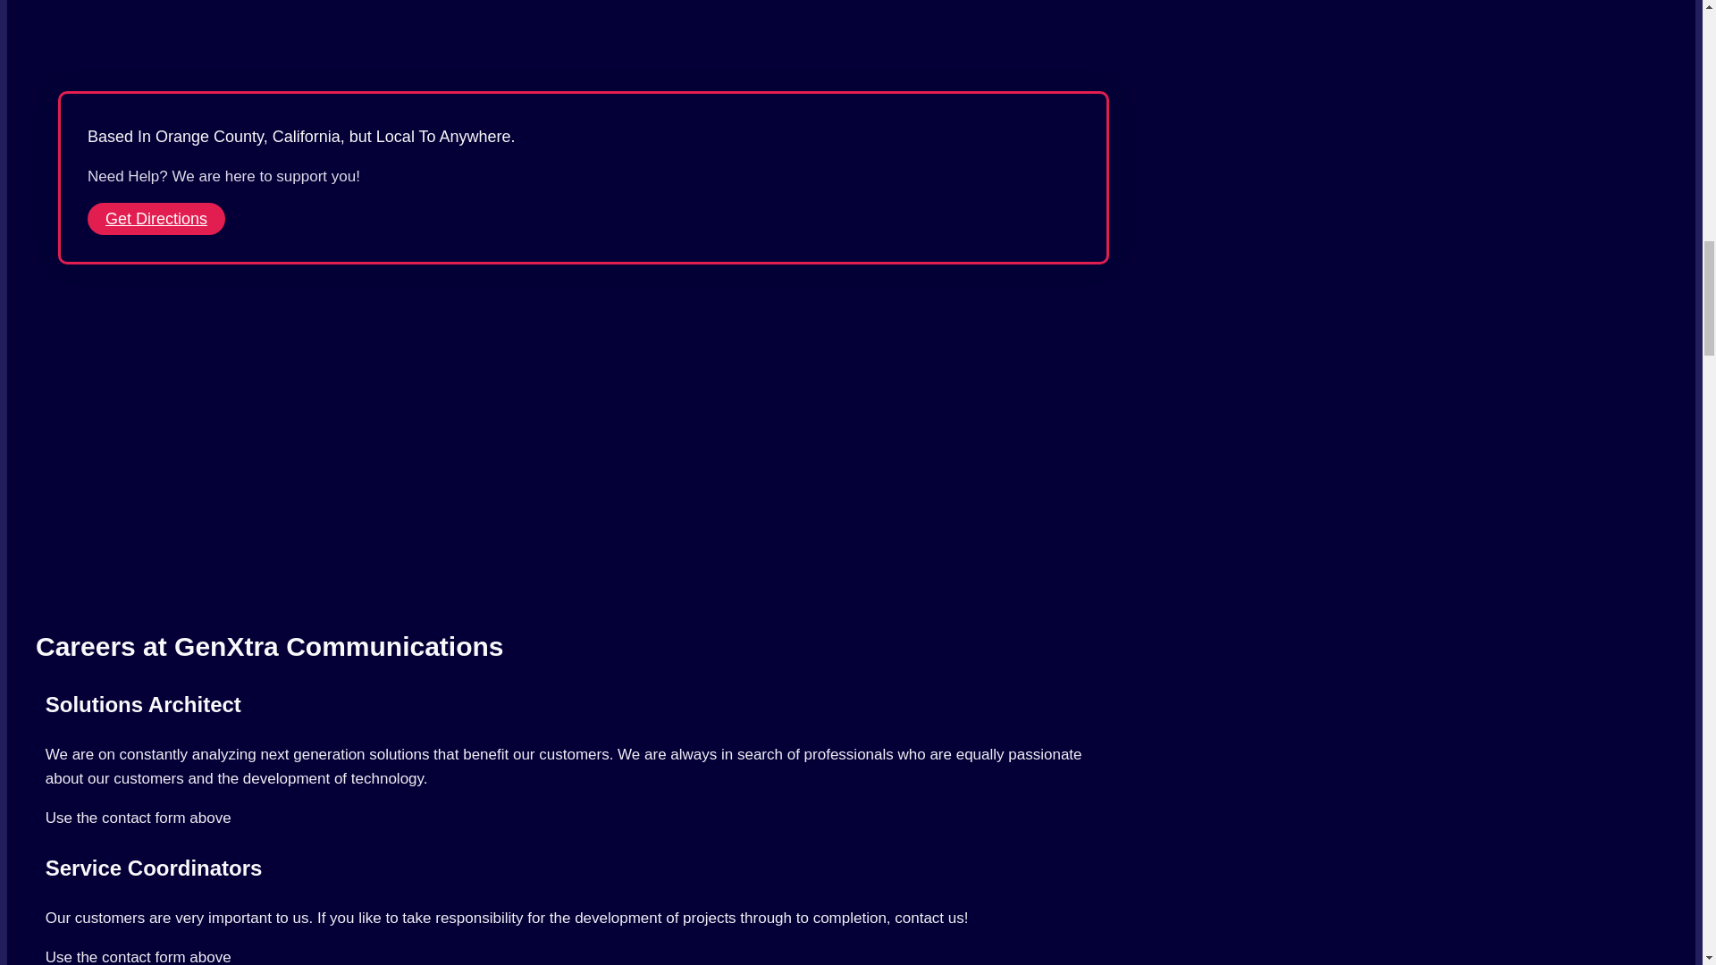  What do you see at coordinates (156, 218) in the screenshot?
I see `Get Directions` at bounding box center [156, 218].